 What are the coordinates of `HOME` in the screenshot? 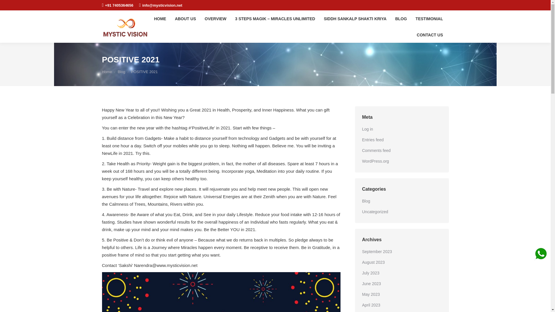 It's located at (160, 18).